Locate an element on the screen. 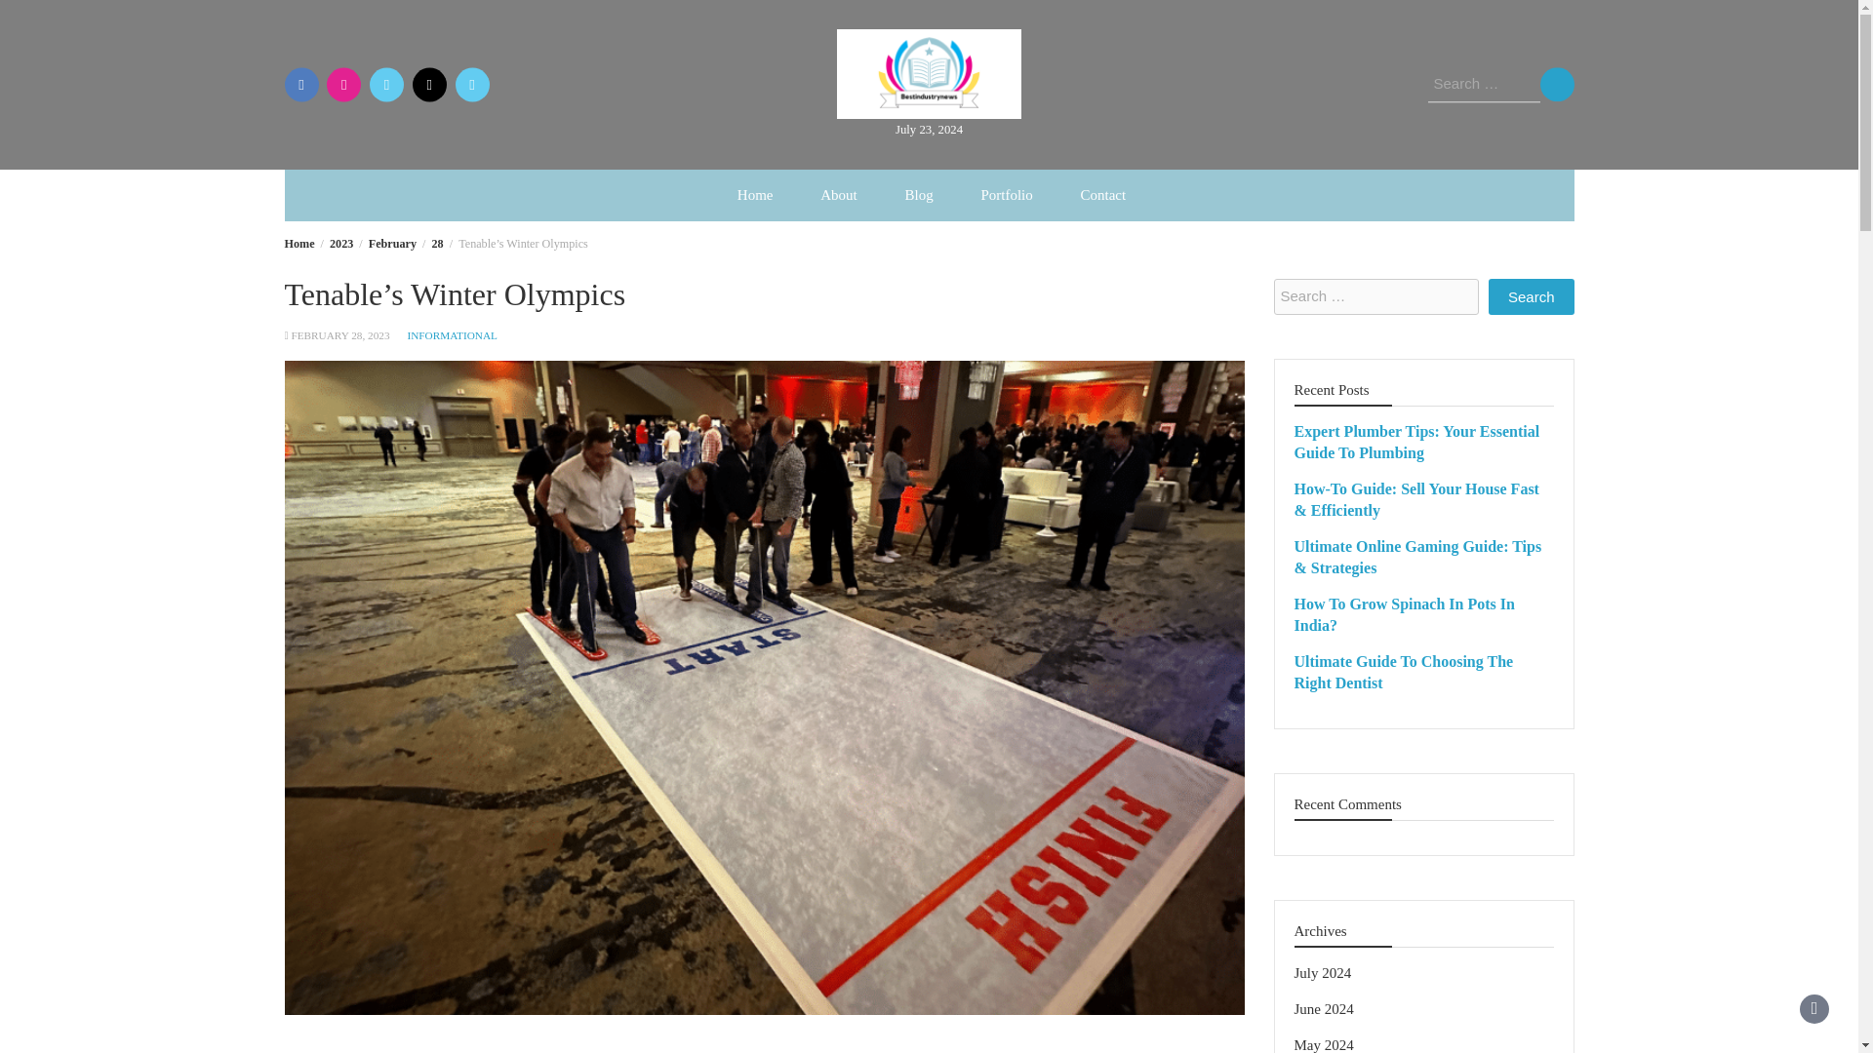  Search for: is located at coordinates (1375, 296).